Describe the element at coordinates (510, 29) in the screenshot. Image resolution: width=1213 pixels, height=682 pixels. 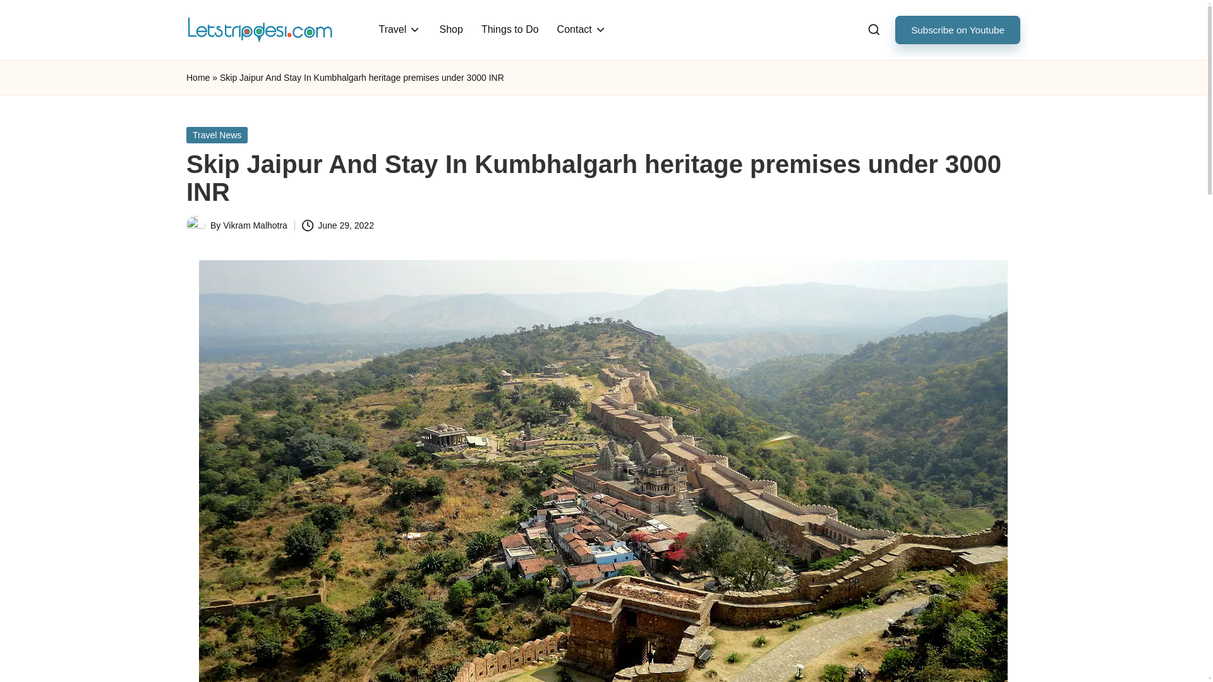
I see `Things to Do` at that location.